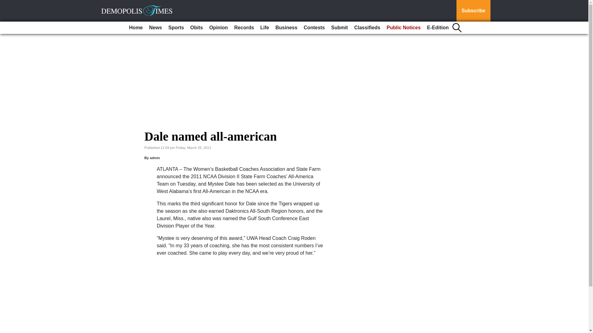 The image size is (593, 333). Describe the element at coordinates (314, 28) in the screenshot. I see `Contests` at that location.